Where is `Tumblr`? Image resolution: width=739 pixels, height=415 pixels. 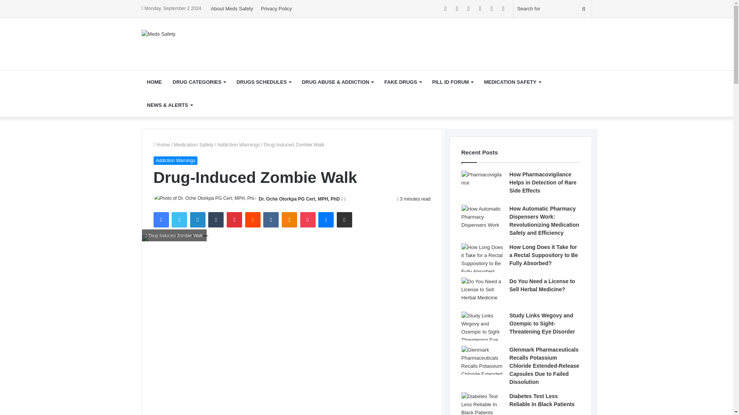
Tumblr is located at coordinates (216, 219).